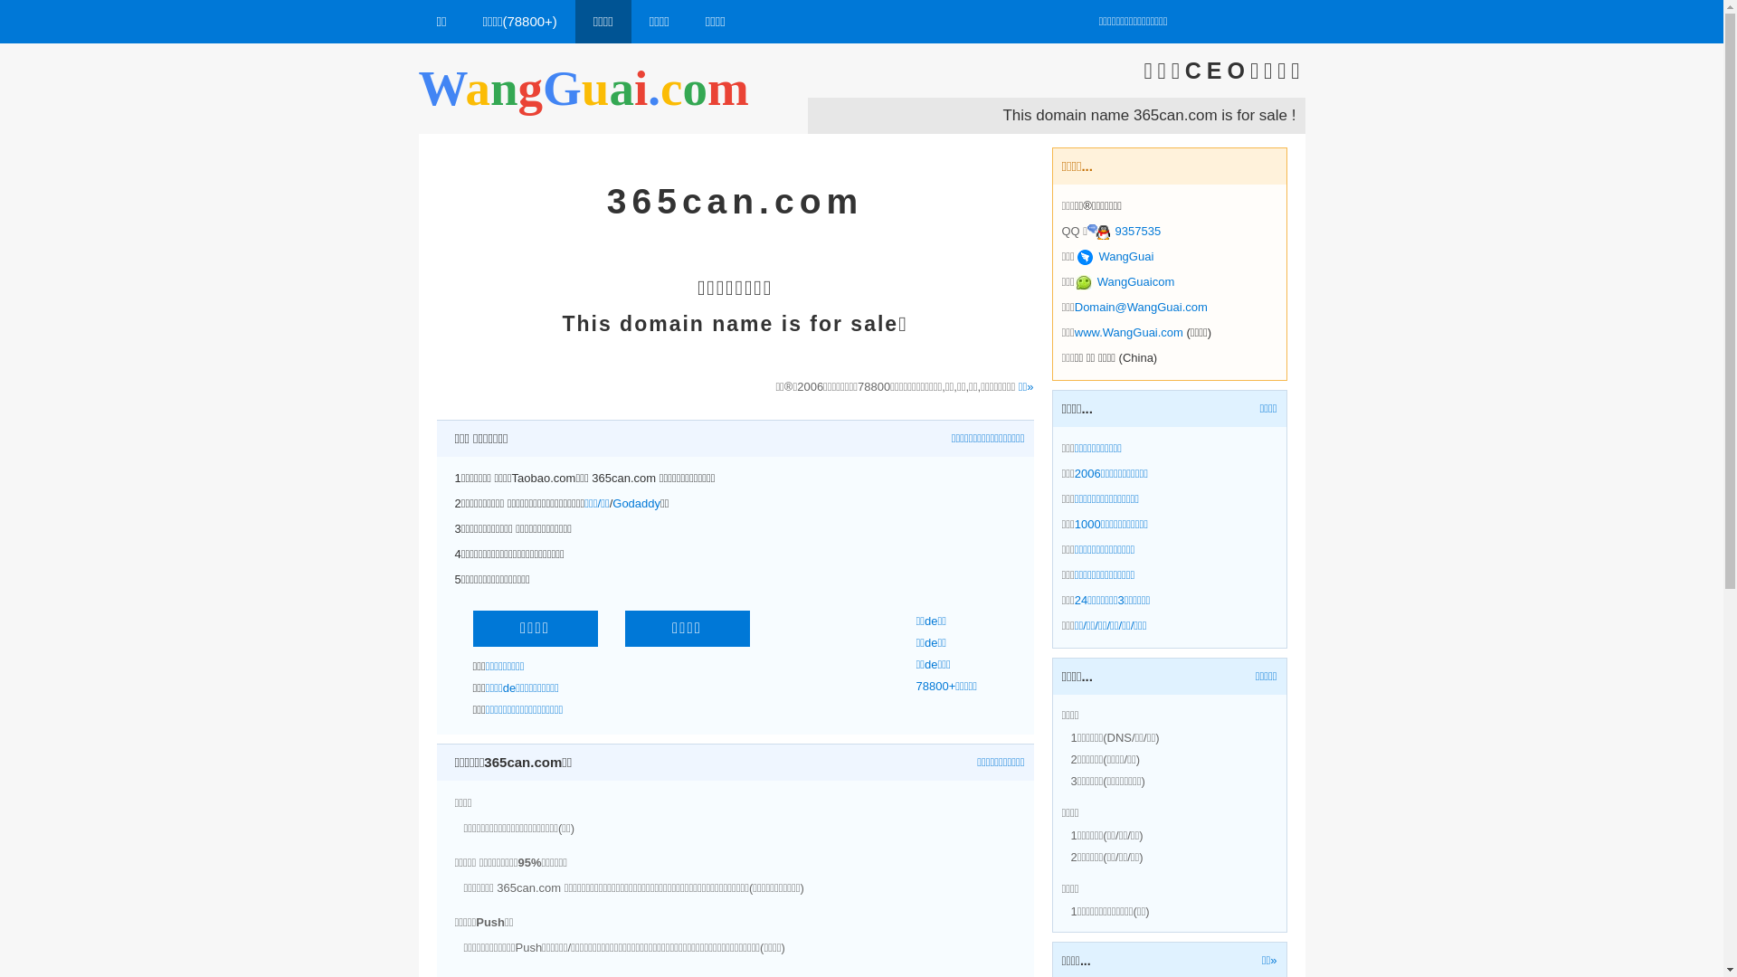  I want to click on WangGuaicom, so click(1125, 282).